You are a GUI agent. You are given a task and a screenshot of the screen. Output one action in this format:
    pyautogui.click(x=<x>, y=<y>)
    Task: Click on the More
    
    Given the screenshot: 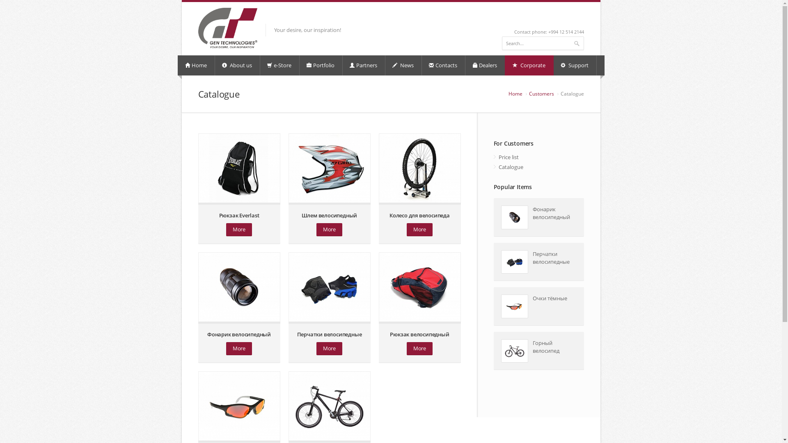 What is the action you would take?
    pyautogui.click(x=329, y=230)
    